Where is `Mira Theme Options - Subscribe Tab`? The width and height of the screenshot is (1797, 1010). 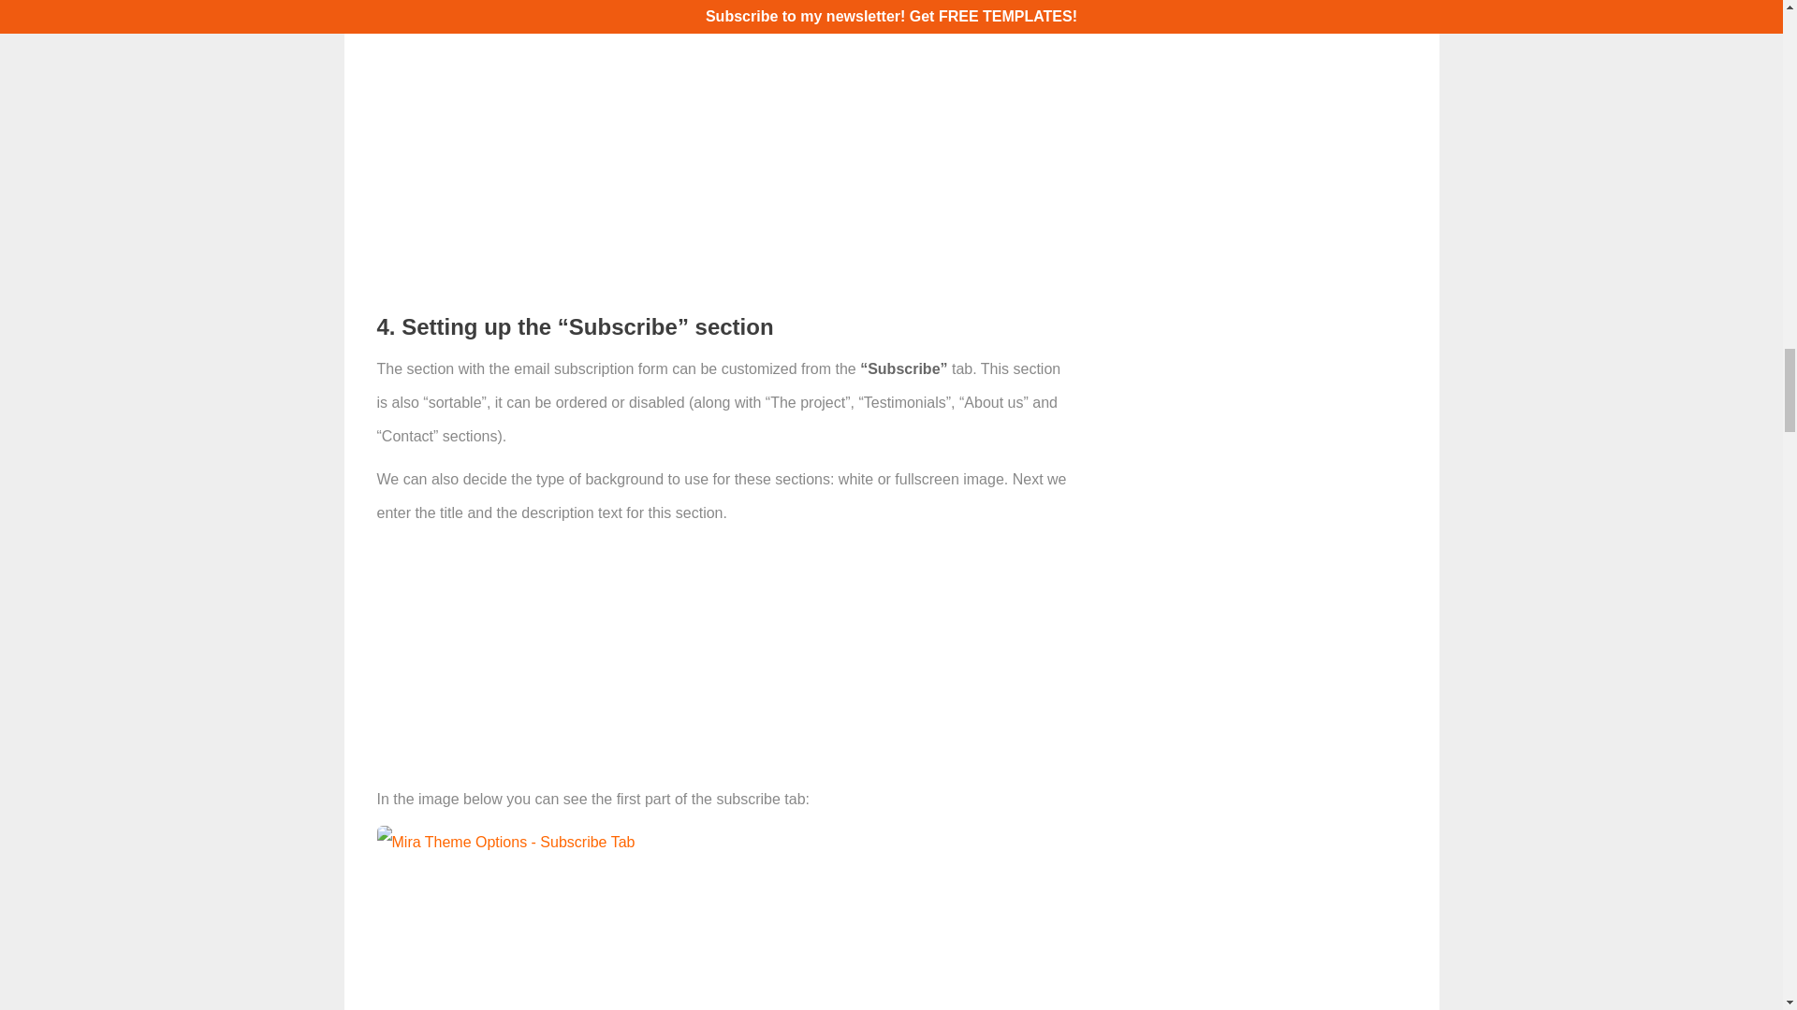 Mira Theme Options - Subscribe Tab is located at coordinates (504, 843).